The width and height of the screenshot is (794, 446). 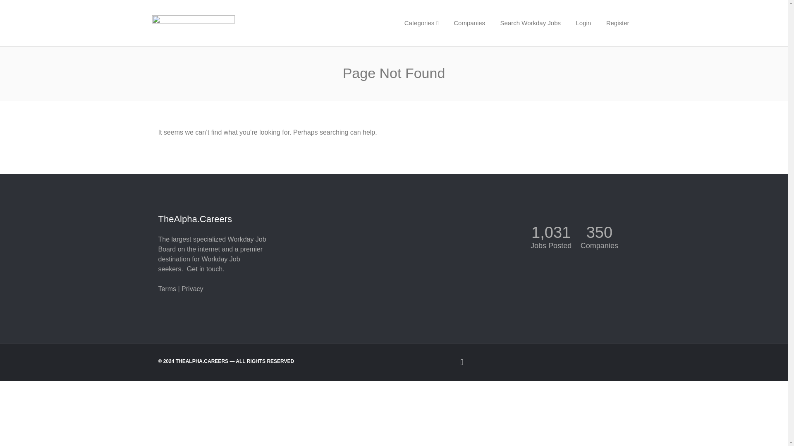 I want to click on Terms, so click(x=167, y=289).